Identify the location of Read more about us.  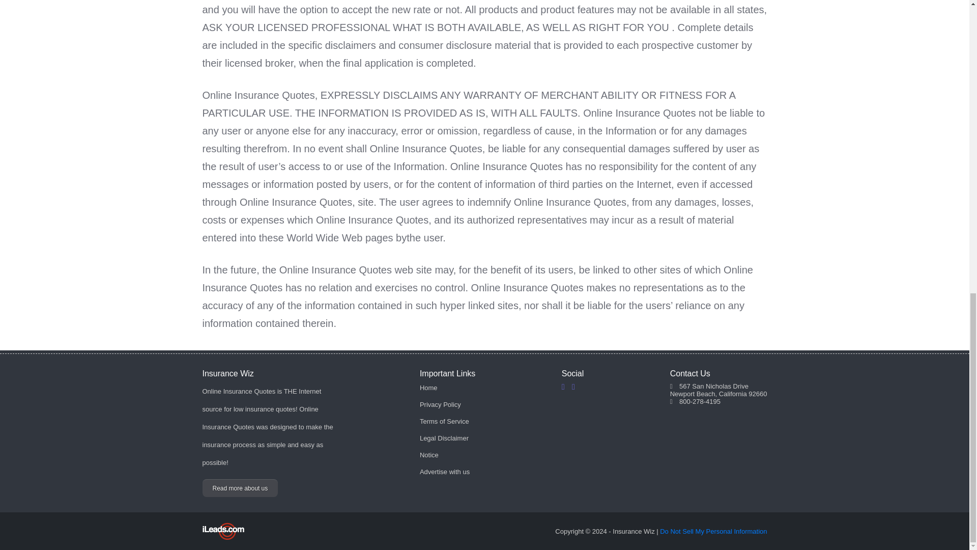
(240, 488).